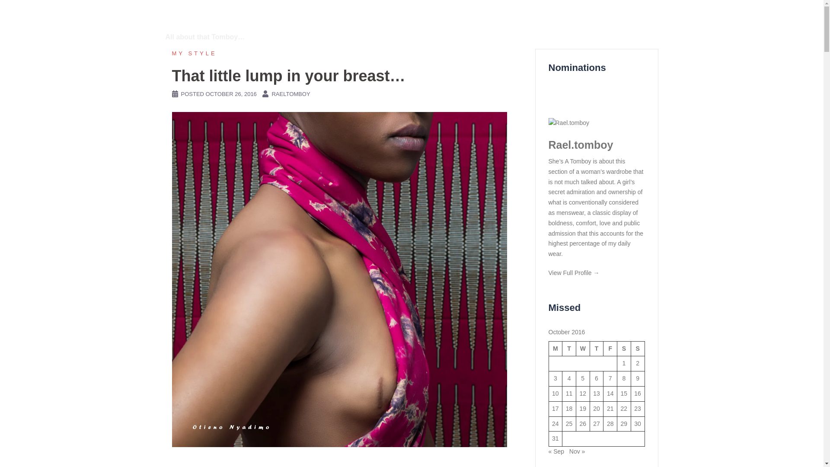  What do you see at coordinates (555, 349) in the screenshot?
I see `Monday` at bounding box center [555, 349].